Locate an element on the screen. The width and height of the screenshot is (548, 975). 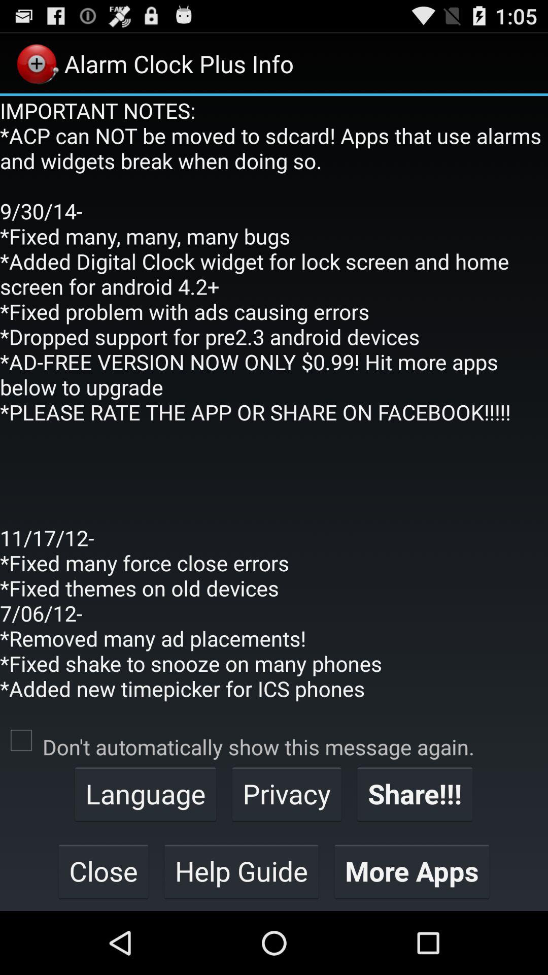
flip to the help guide button is located at coordinates (242, 871).